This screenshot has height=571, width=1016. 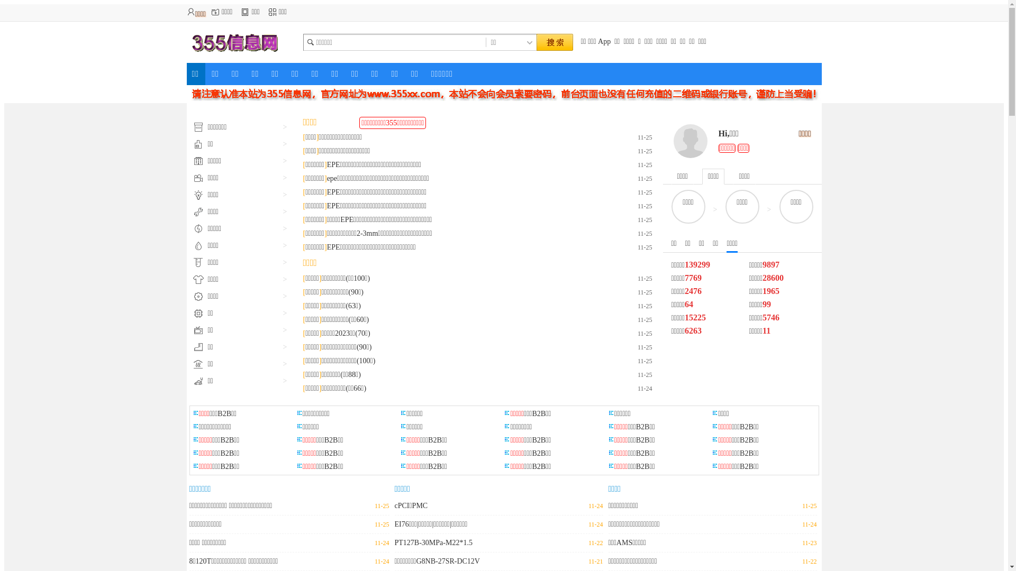 What do you see at coordinates (434, 542) in the screenshot?
I see `PT127B-30MPa-M22*1.5` at bounding box center [434, 542].